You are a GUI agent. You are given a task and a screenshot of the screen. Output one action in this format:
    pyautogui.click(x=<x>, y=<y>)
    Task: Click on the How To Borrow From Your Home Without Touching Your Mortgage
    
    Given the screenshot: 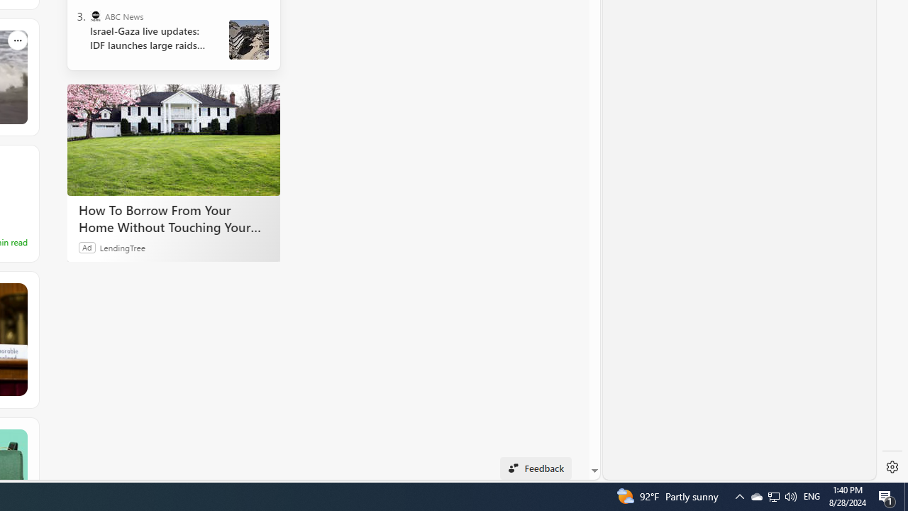 What is the action you would take?
    pyautogui.click(x=173, y=139)
    